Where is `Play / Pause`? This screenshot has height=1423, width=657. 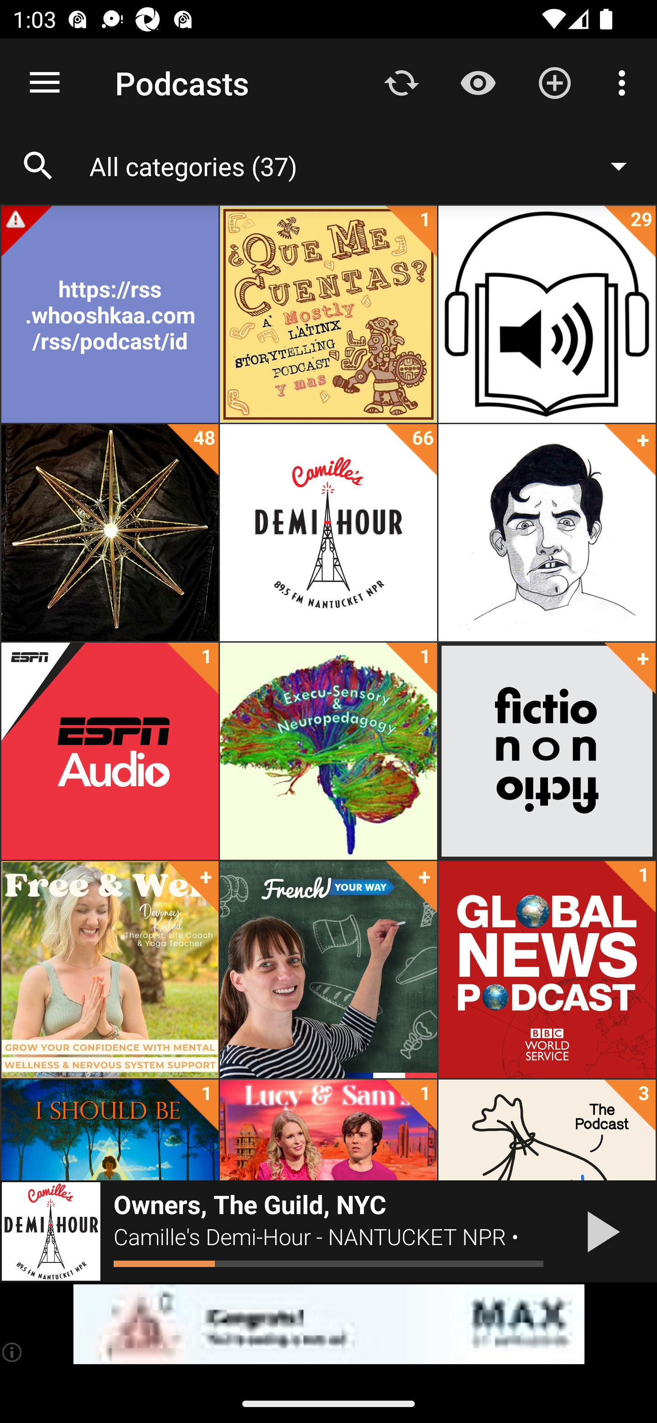 Play / Pause is located at coordinates (600, 1231).